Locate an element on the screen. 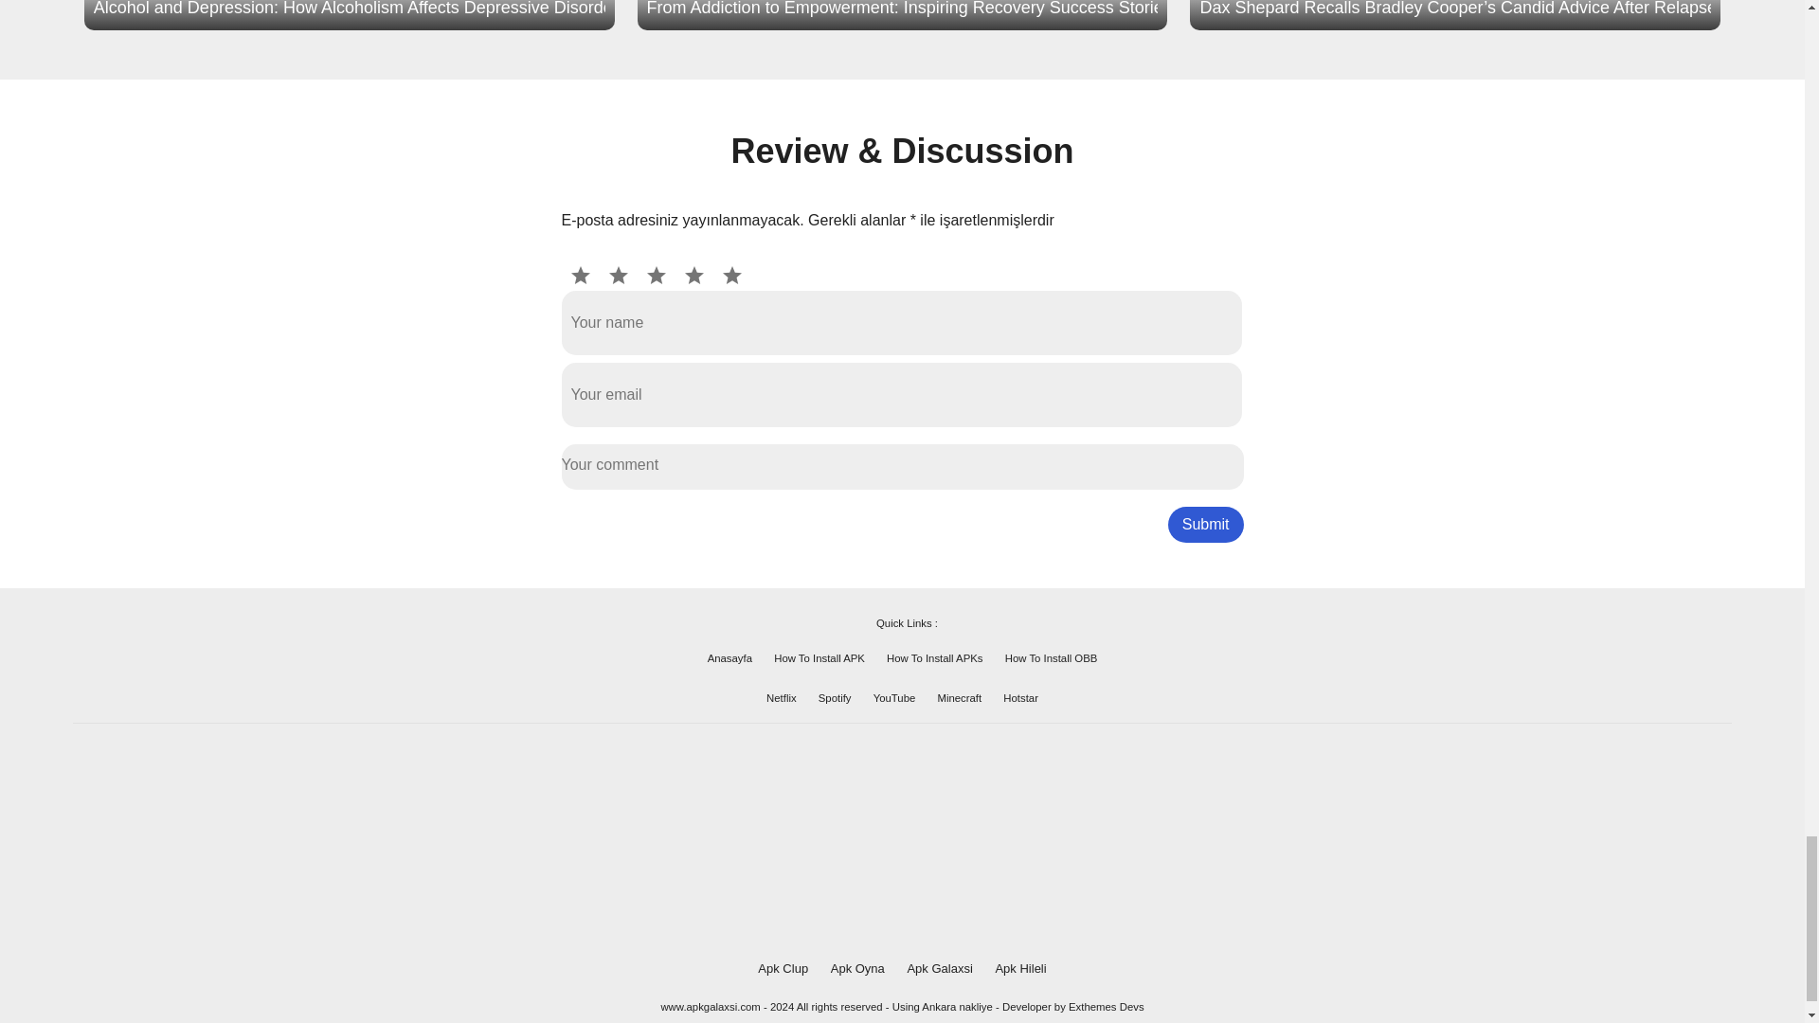 The height and width of the screenshot is (1023, 1819). Apk Clup is located at coordinates (783, 968).